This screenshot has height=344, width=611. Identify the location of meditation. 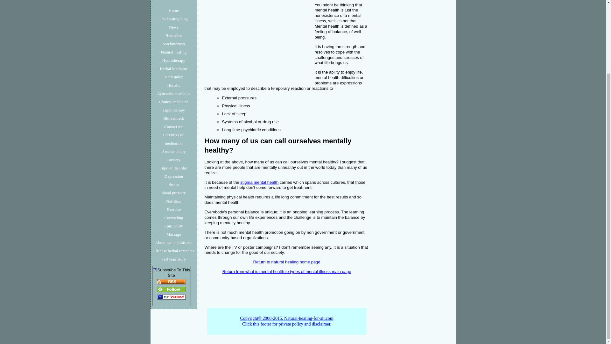
(174, 143).